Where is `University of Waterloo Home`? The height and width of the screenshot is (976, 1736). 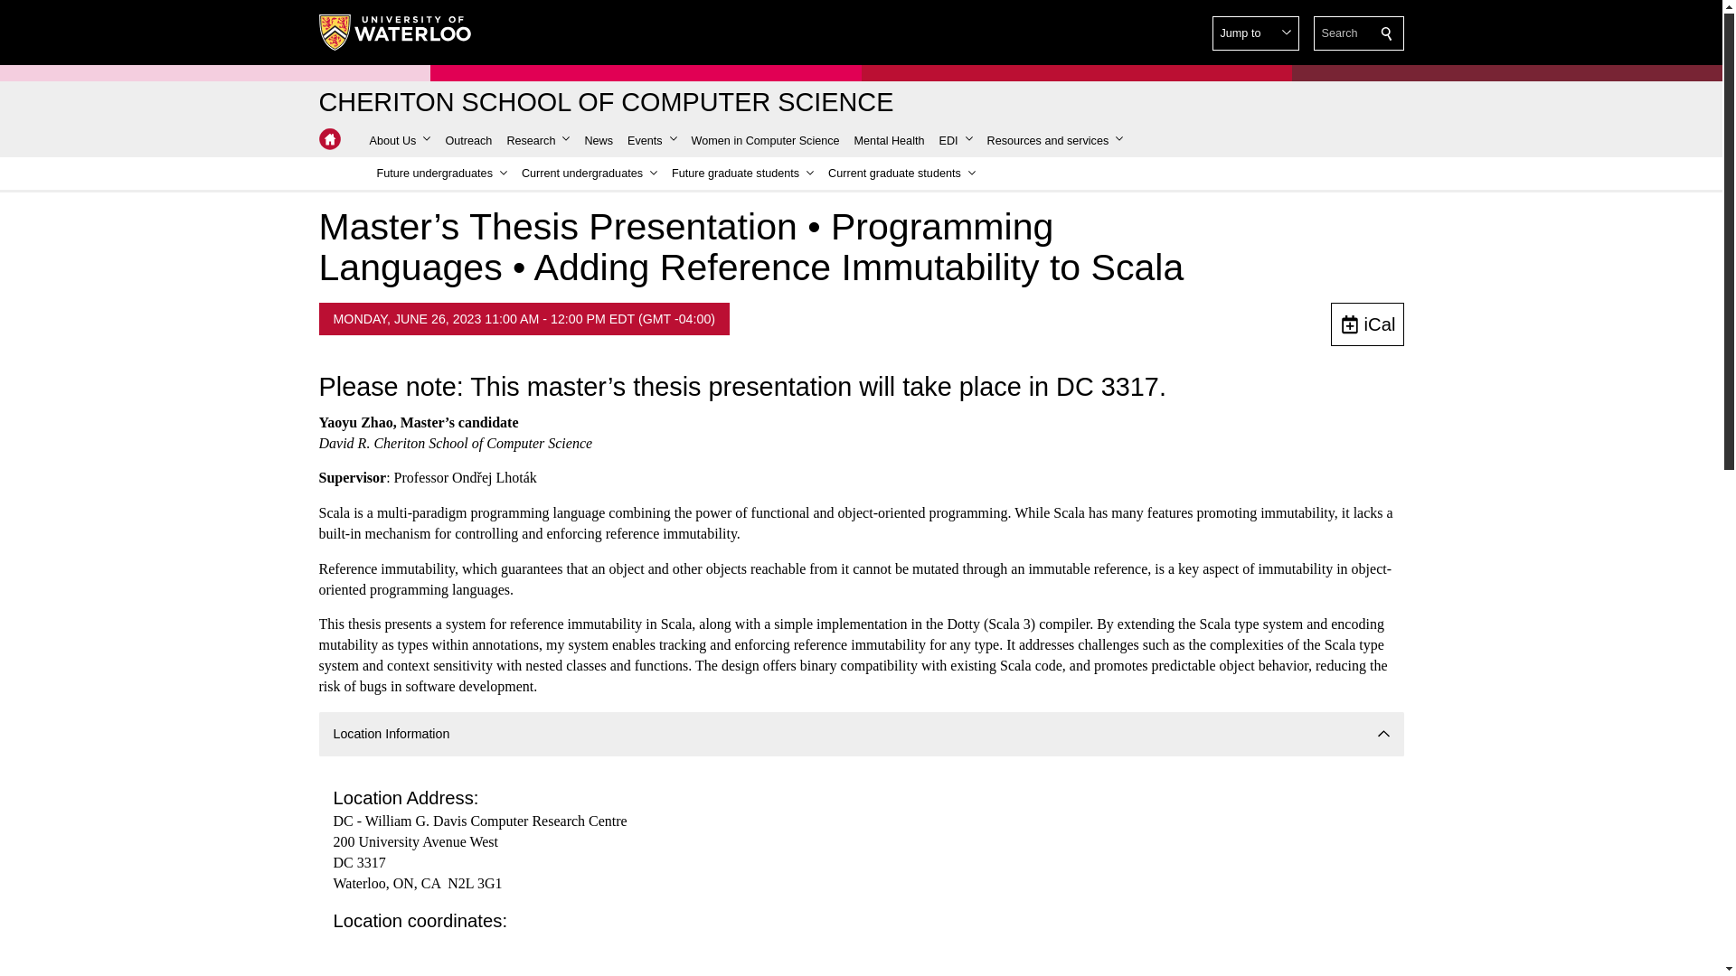 University of Waterloo Home is located at coordinates (394, 33).